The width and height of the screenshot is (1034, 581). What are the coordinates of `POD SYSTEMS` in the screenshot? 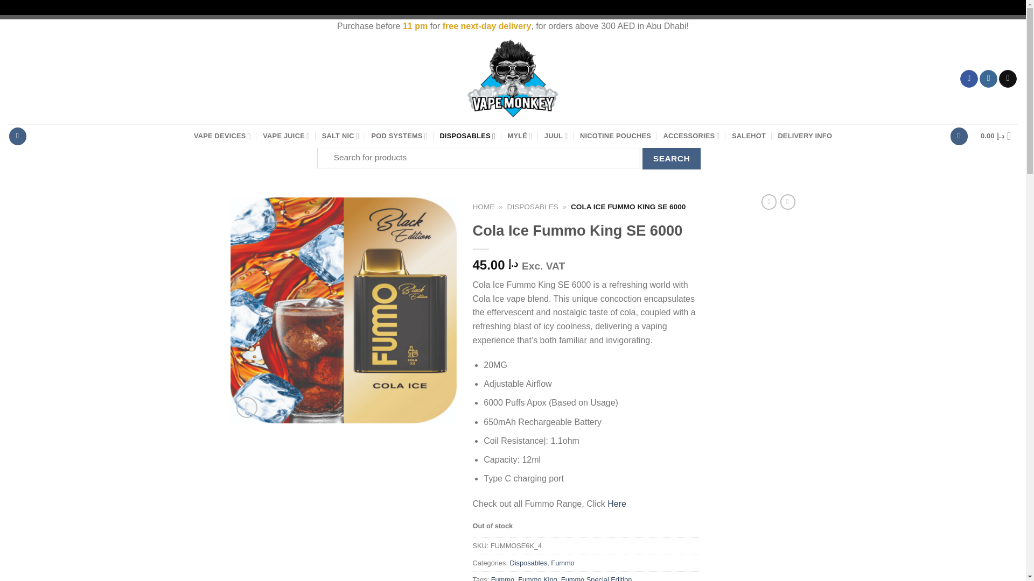 It's located at (400, 136).